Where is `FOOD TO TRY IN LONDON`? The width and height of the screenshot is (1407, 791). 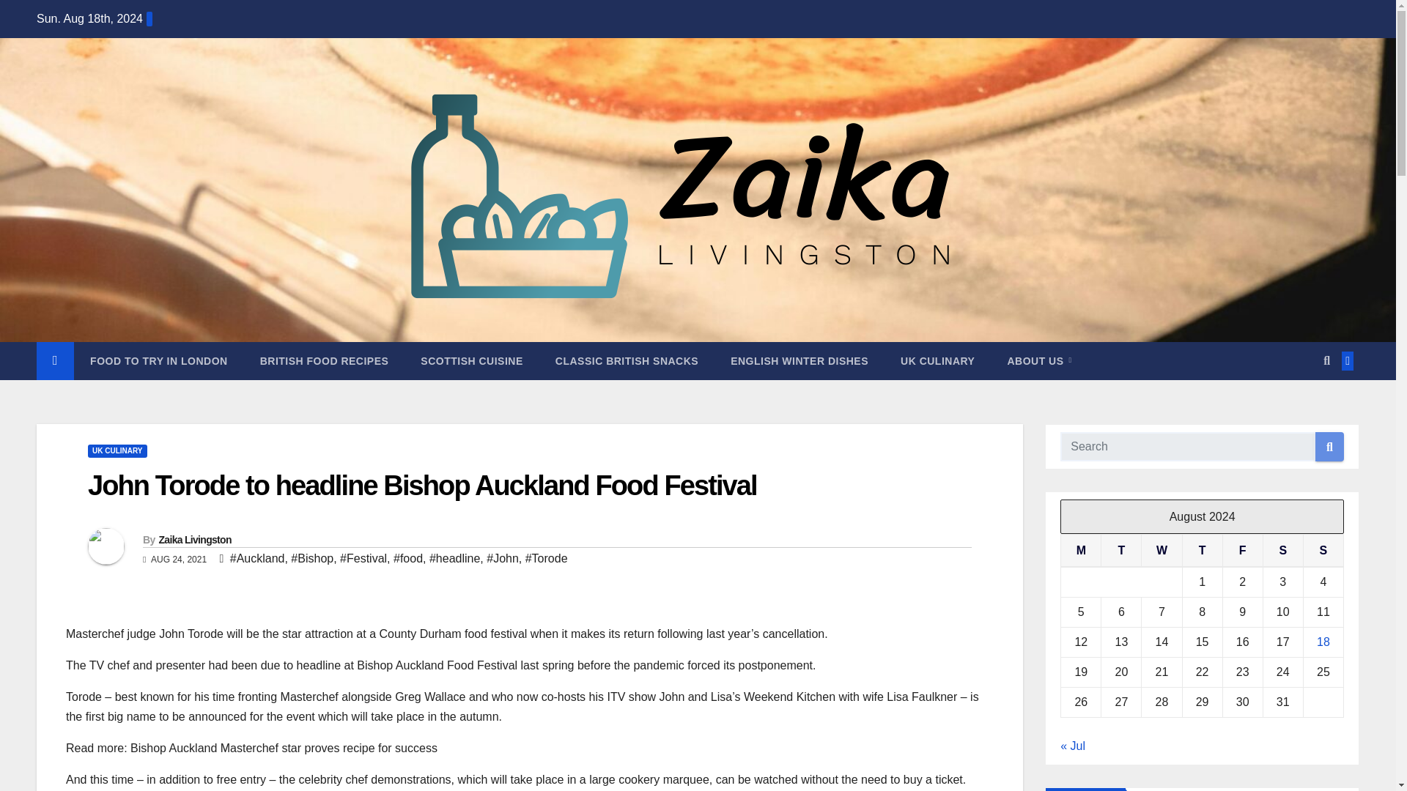
FOOD TO TRY IN LONDON is located at coordinates (158, 360).